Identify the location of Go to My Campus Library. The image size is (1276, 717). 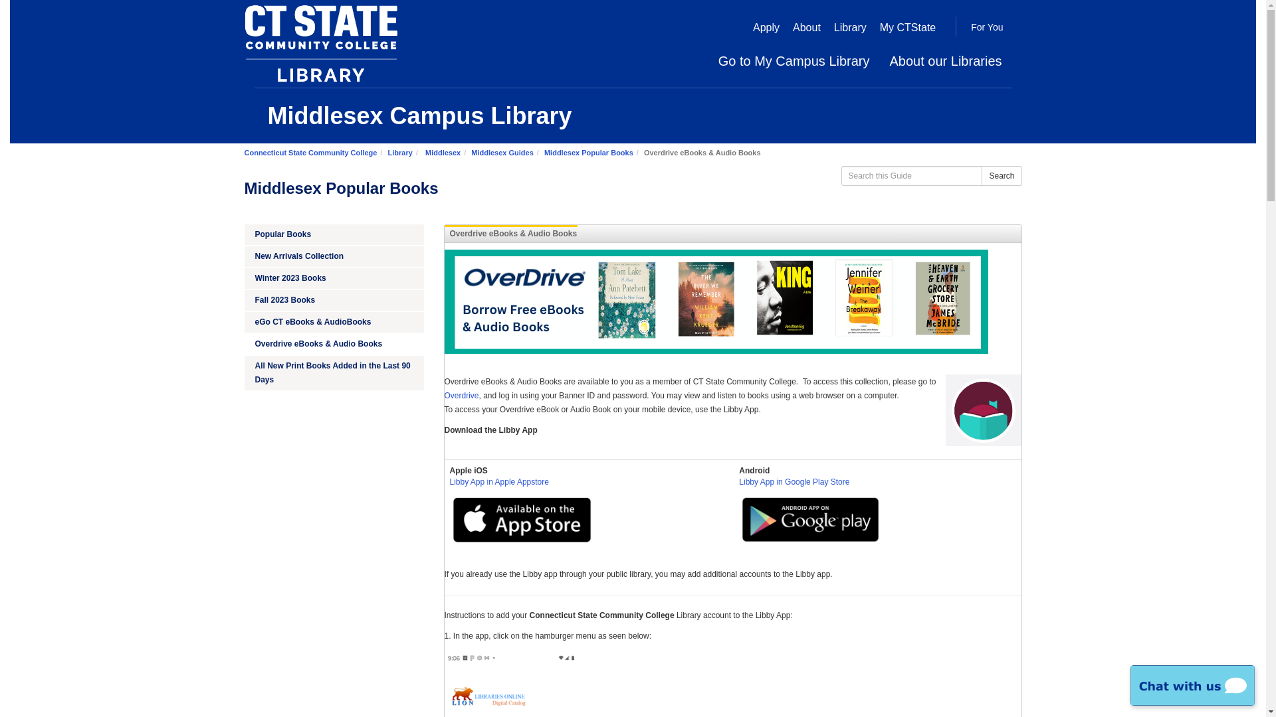
(794, 60).